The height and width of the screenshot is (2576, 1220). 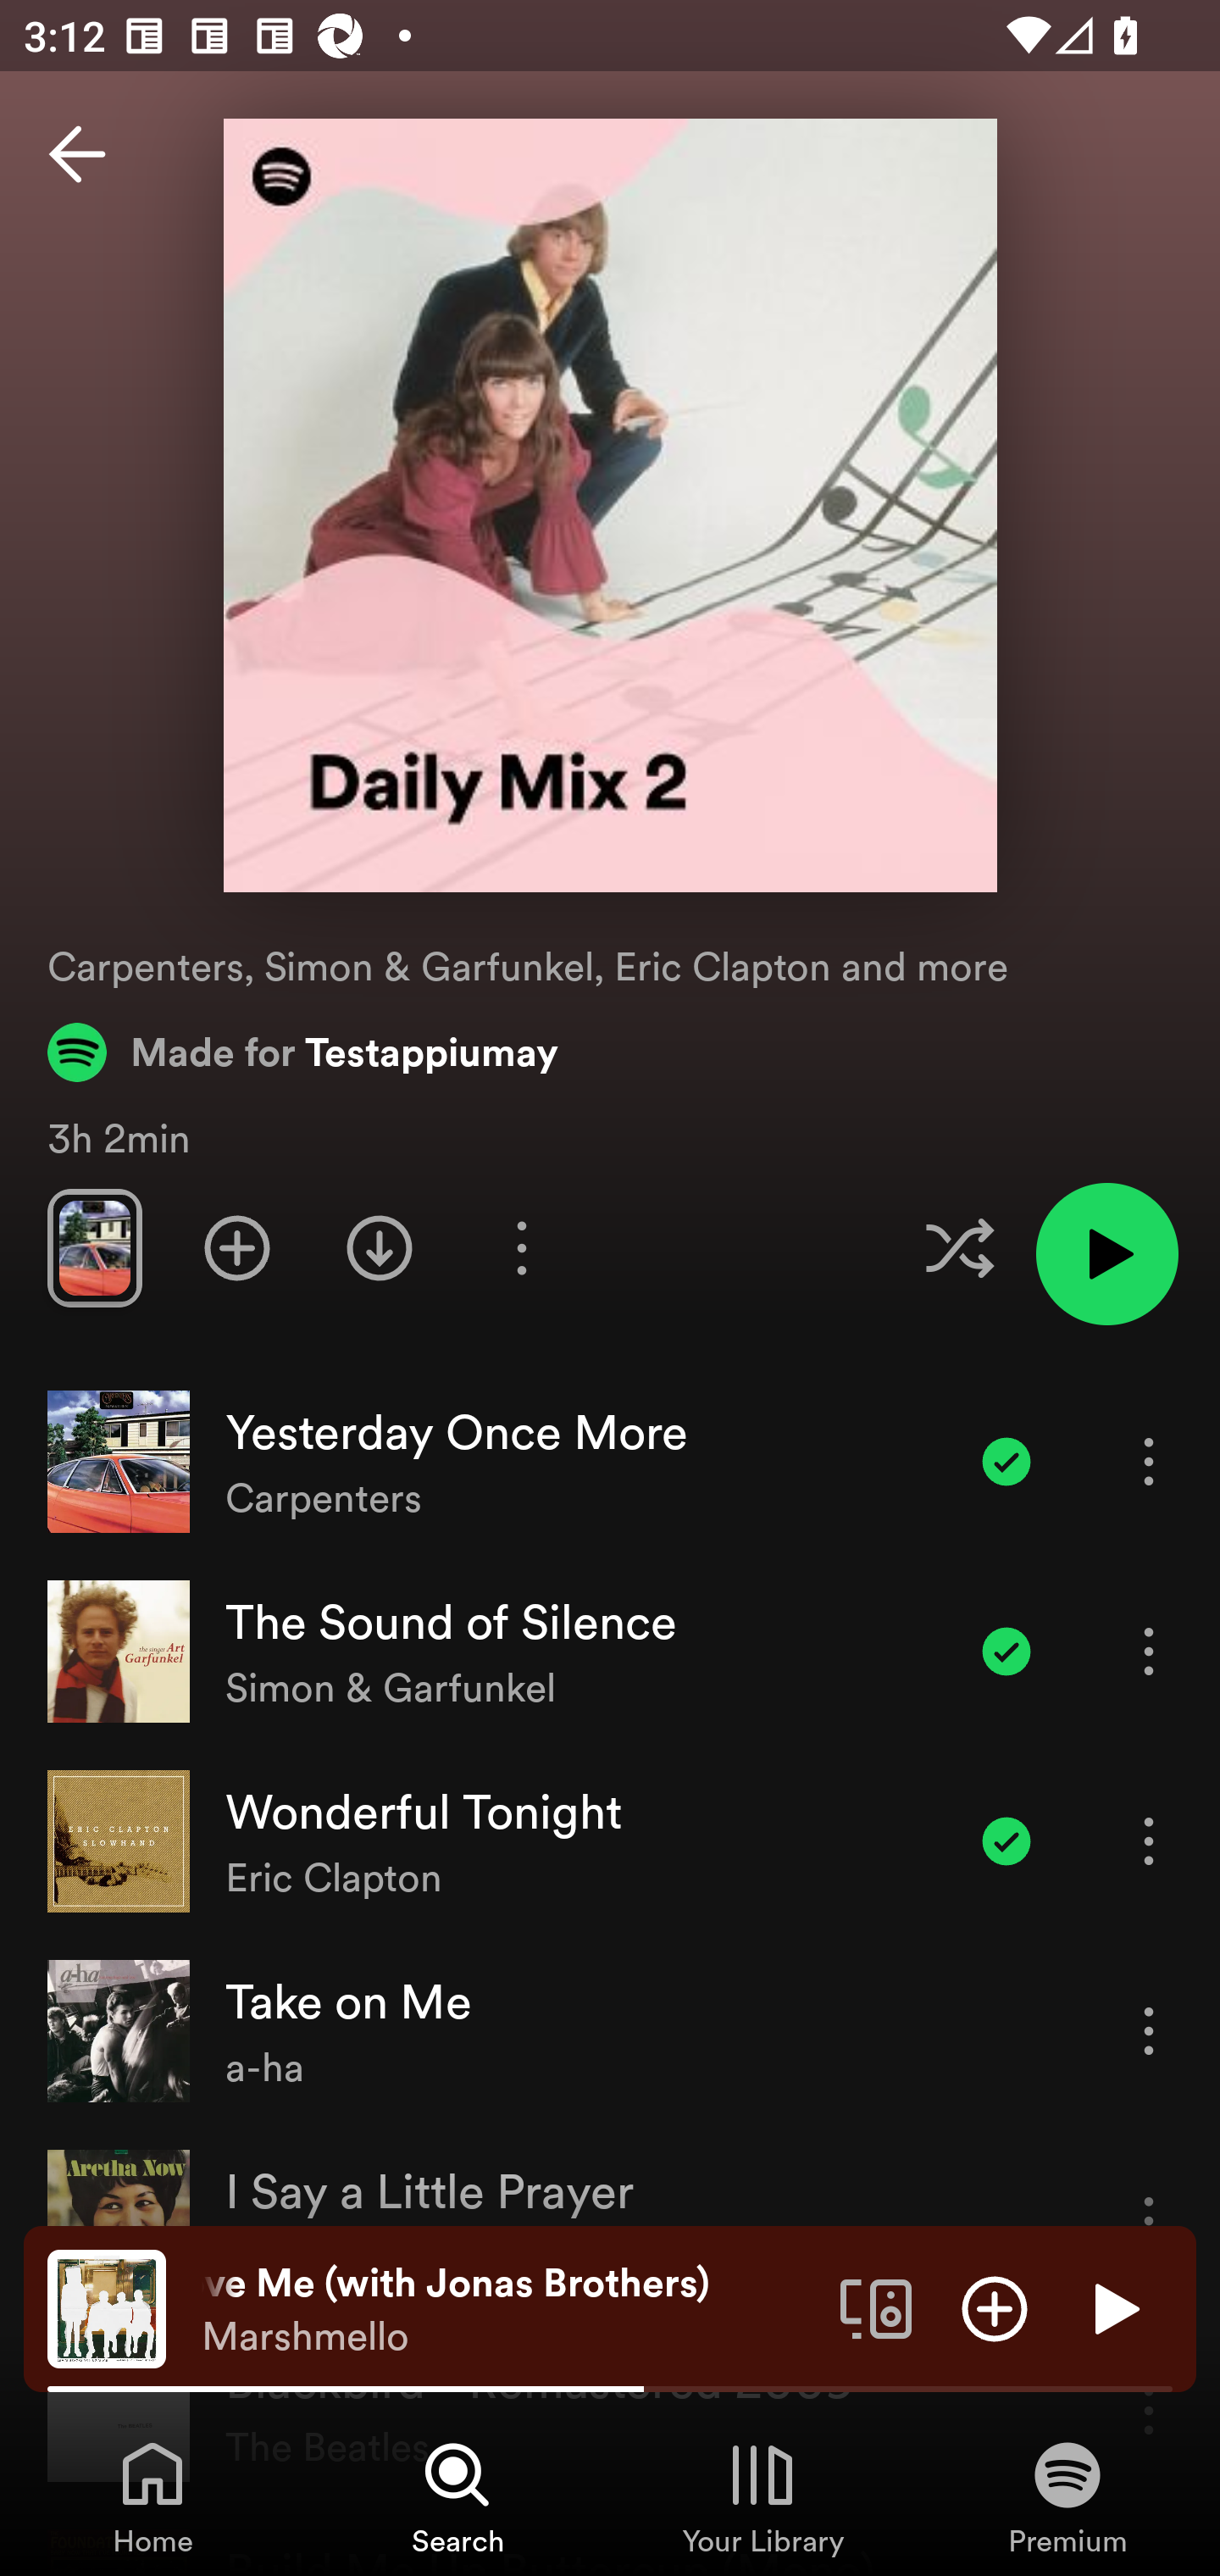 I want to click on Add playlist to Your Library, so click(x=237, y=1247).